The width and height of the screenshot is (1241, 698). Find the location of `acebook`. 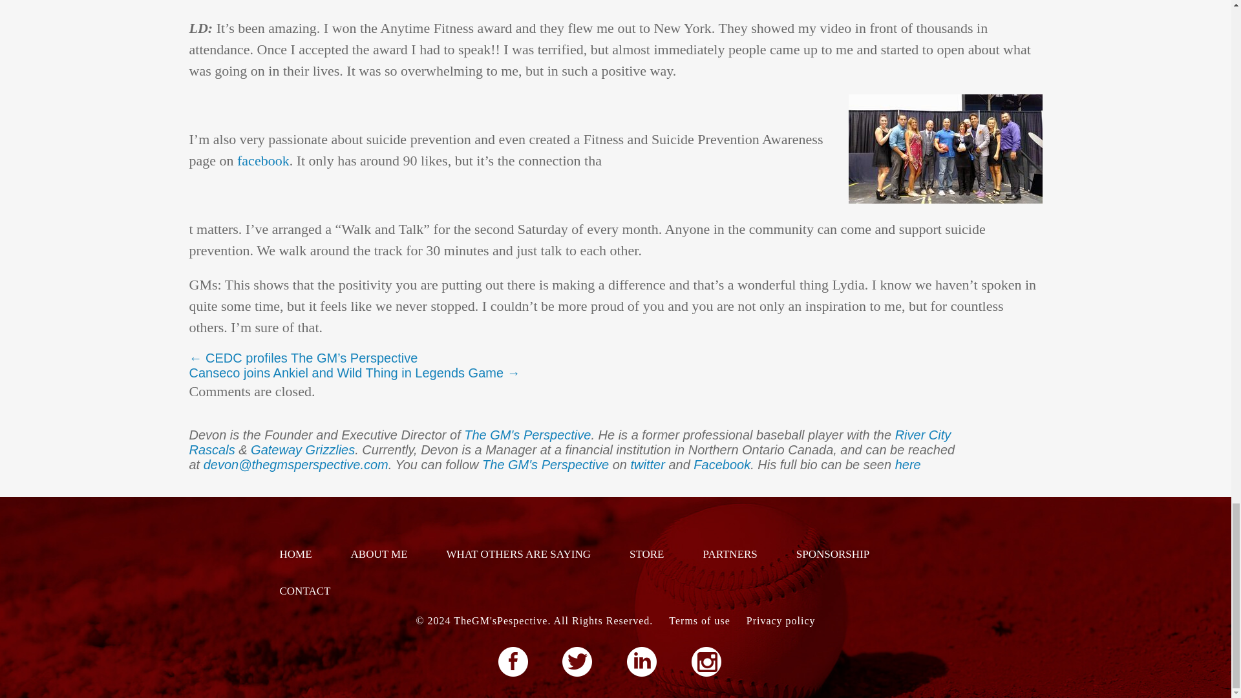

acebook is located at coordinates (727, 465).